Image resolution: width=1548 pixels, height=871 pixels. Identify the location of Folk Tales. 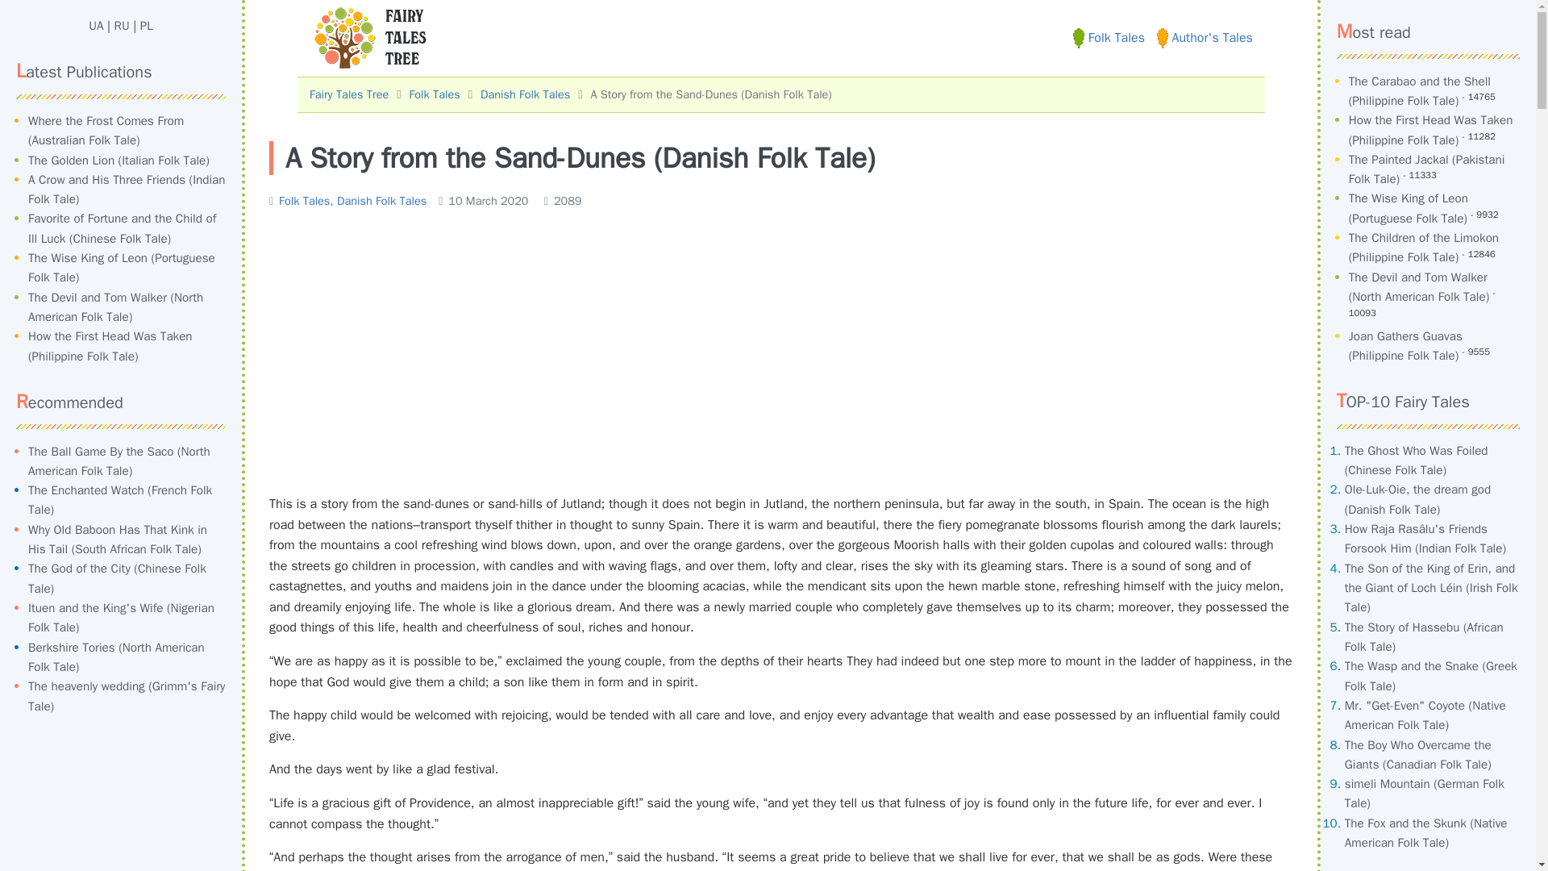
(434, 94).